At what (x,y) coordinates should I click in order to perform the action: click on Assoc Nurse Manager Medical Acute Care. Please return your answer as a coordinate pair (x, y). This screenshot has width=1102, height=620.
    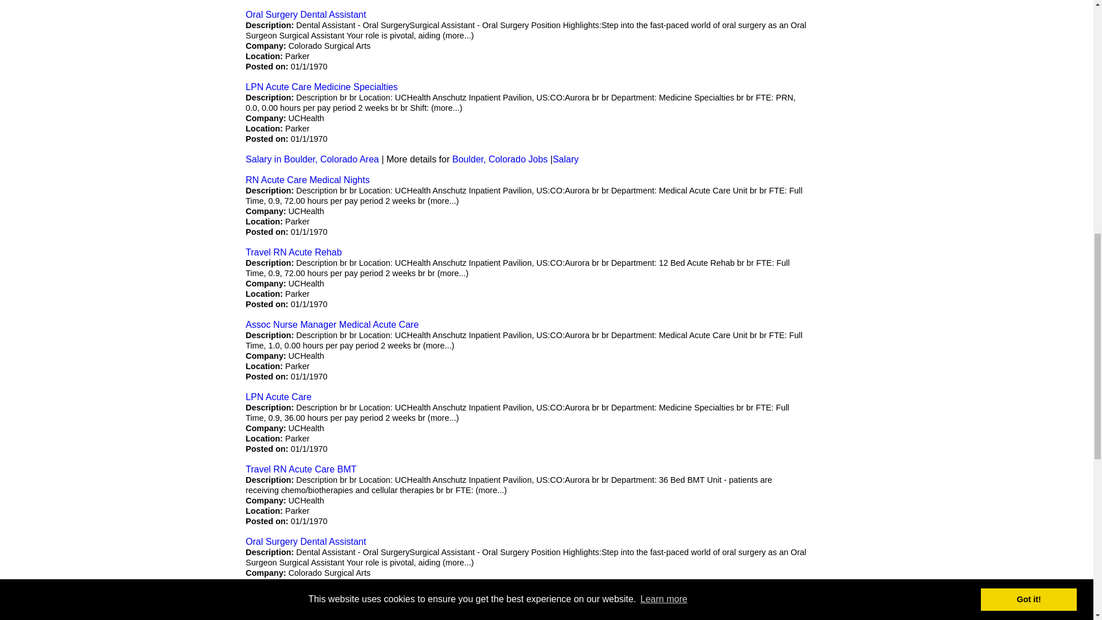
    Looking at the image, I should click on (332, 324).